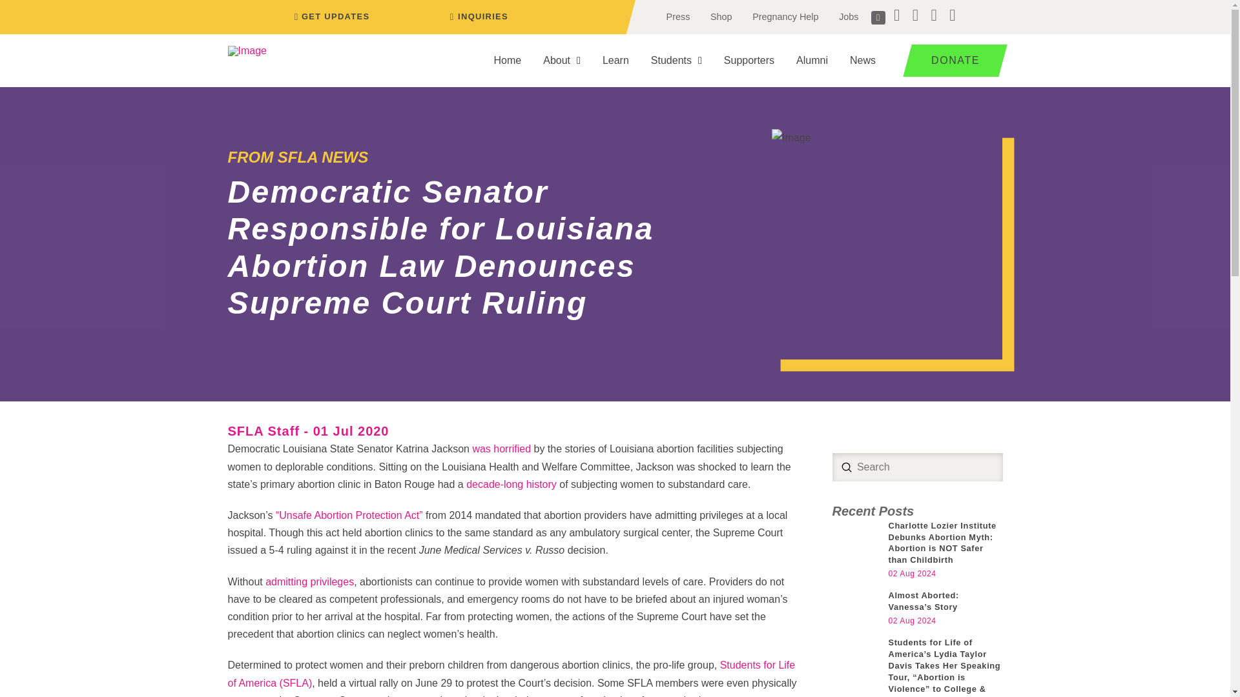 This screenshot has height=697, width=1240. Describe the element at coordinates (309, 582) in the screenshot. I see `admitting privileges` at that location.